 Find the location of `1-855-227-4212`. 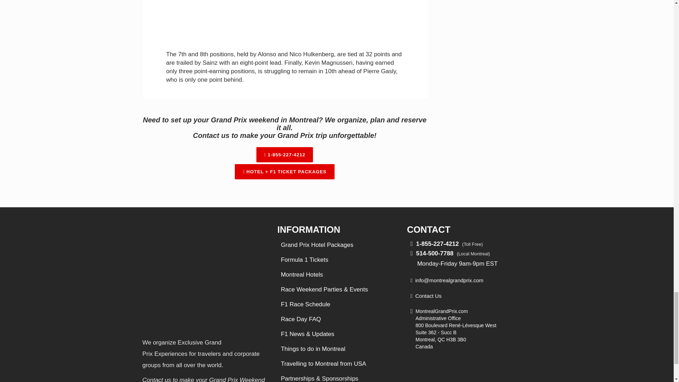

1-855-227-4212 is located at coordinates (285, 155).